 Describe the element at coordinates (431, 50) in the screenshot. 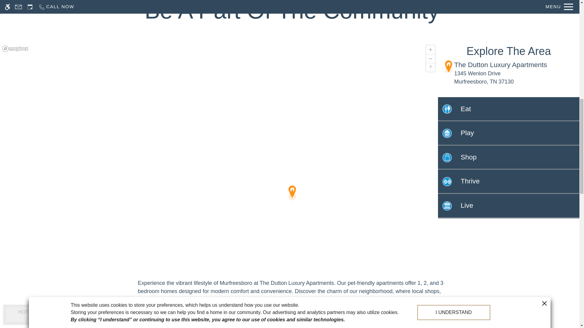

I see `Zoom in` at that location.